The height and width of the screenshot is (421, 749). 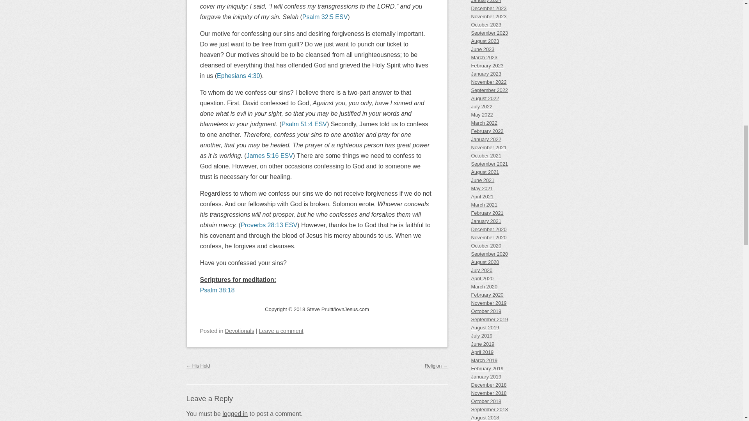 What do you see at coordinates (325, 16) in the screenshot?
I see `Psalm 32:5 ESV` at bounding box center [325, 16].